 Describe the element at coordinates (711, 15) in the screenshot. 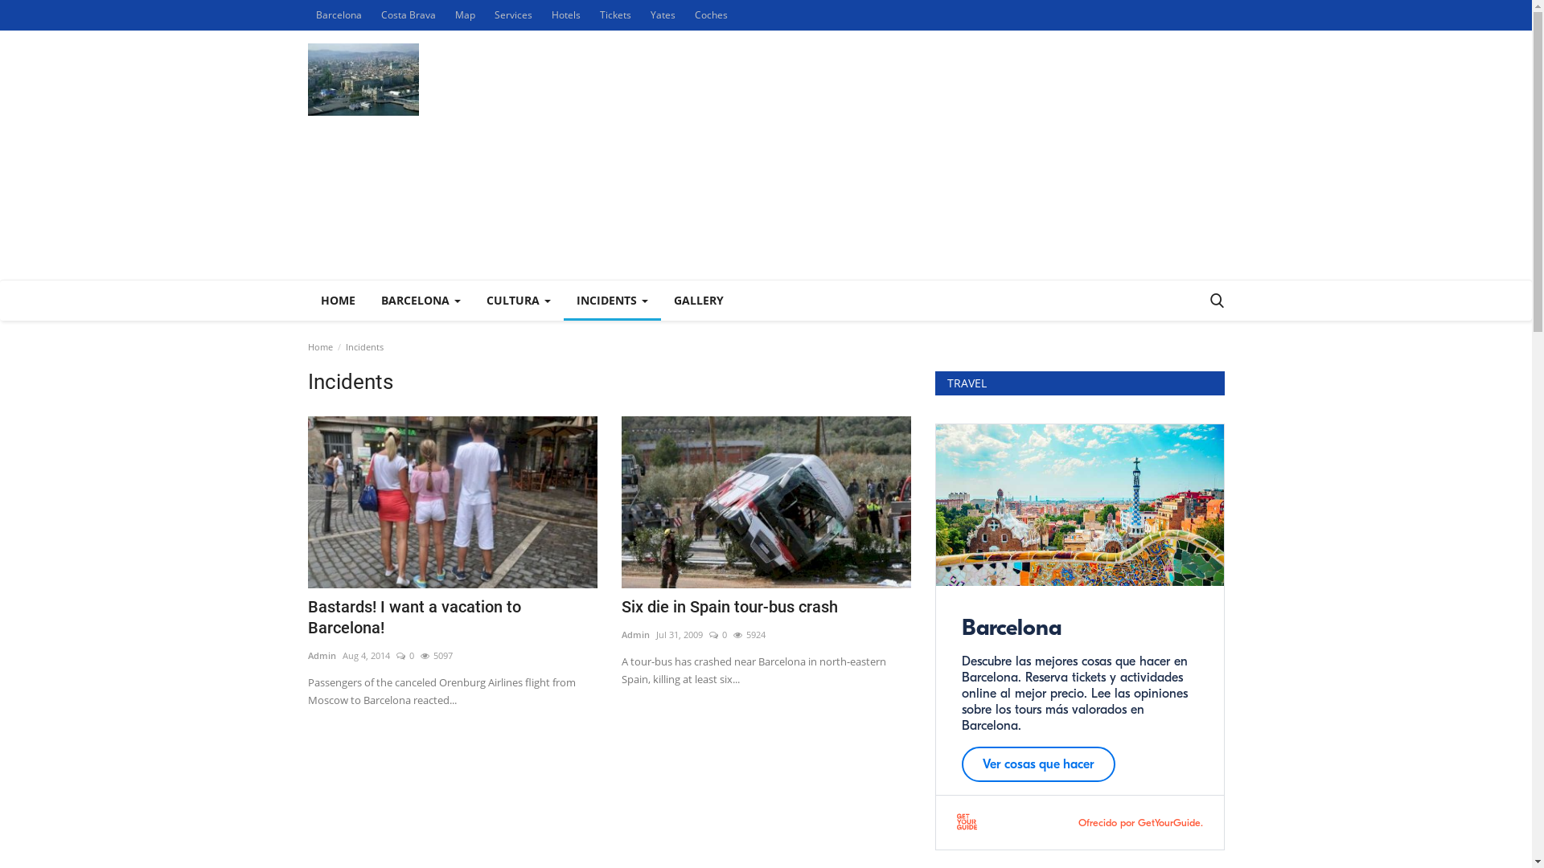

I see `Coches` at that location.